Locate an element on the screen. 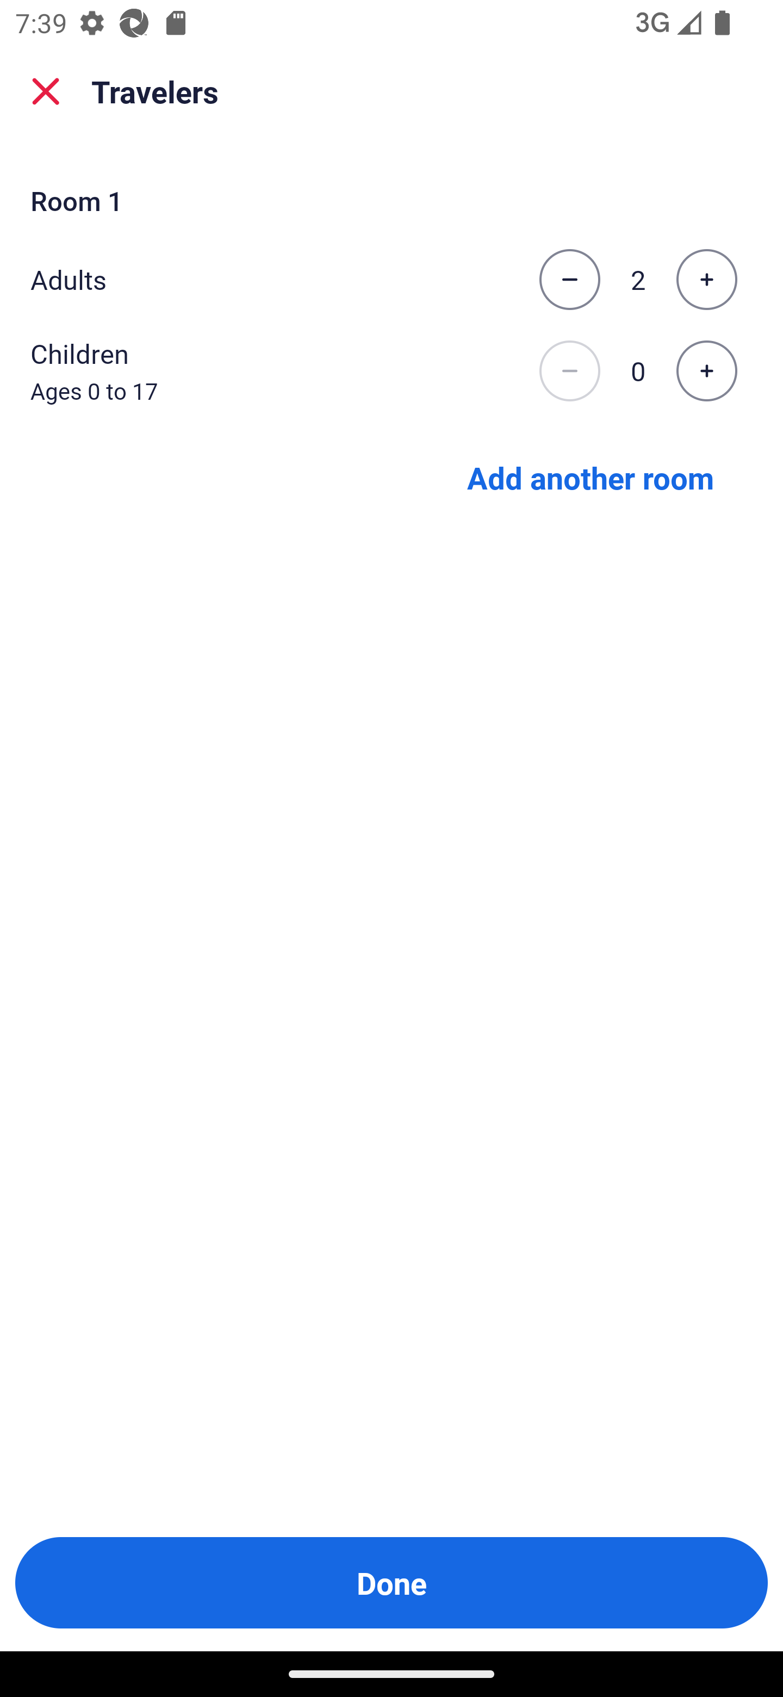 The height and width of the screenshot is (1697, 783). Add another room is located at coordinates (591, 476).